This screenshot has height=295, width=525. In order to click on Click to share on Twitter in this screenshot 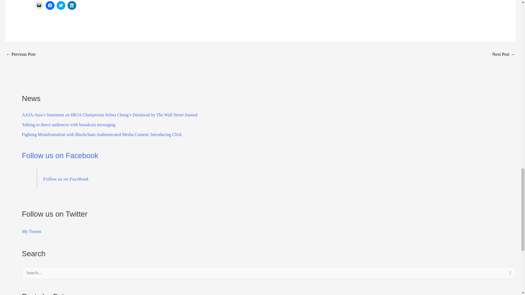, I will do `click(61, 5)`.